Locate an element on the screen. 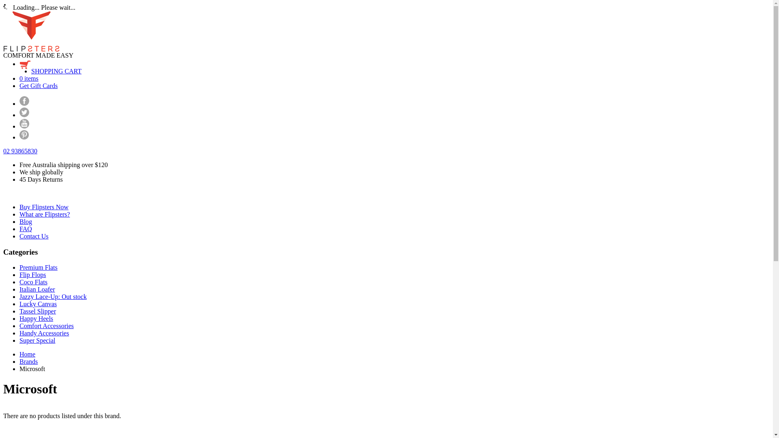 Image resolution: width=779 pixels, height=438 pixels. Follow us on Twitter is located at coordinates (24, 115).